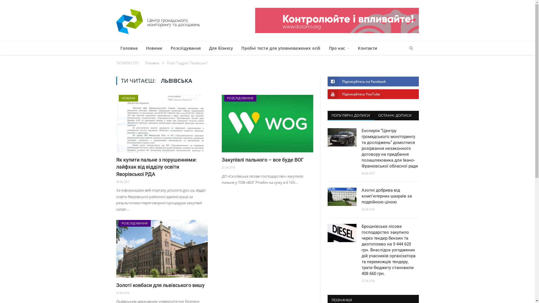  I want to click on Search, so click(411, 48).